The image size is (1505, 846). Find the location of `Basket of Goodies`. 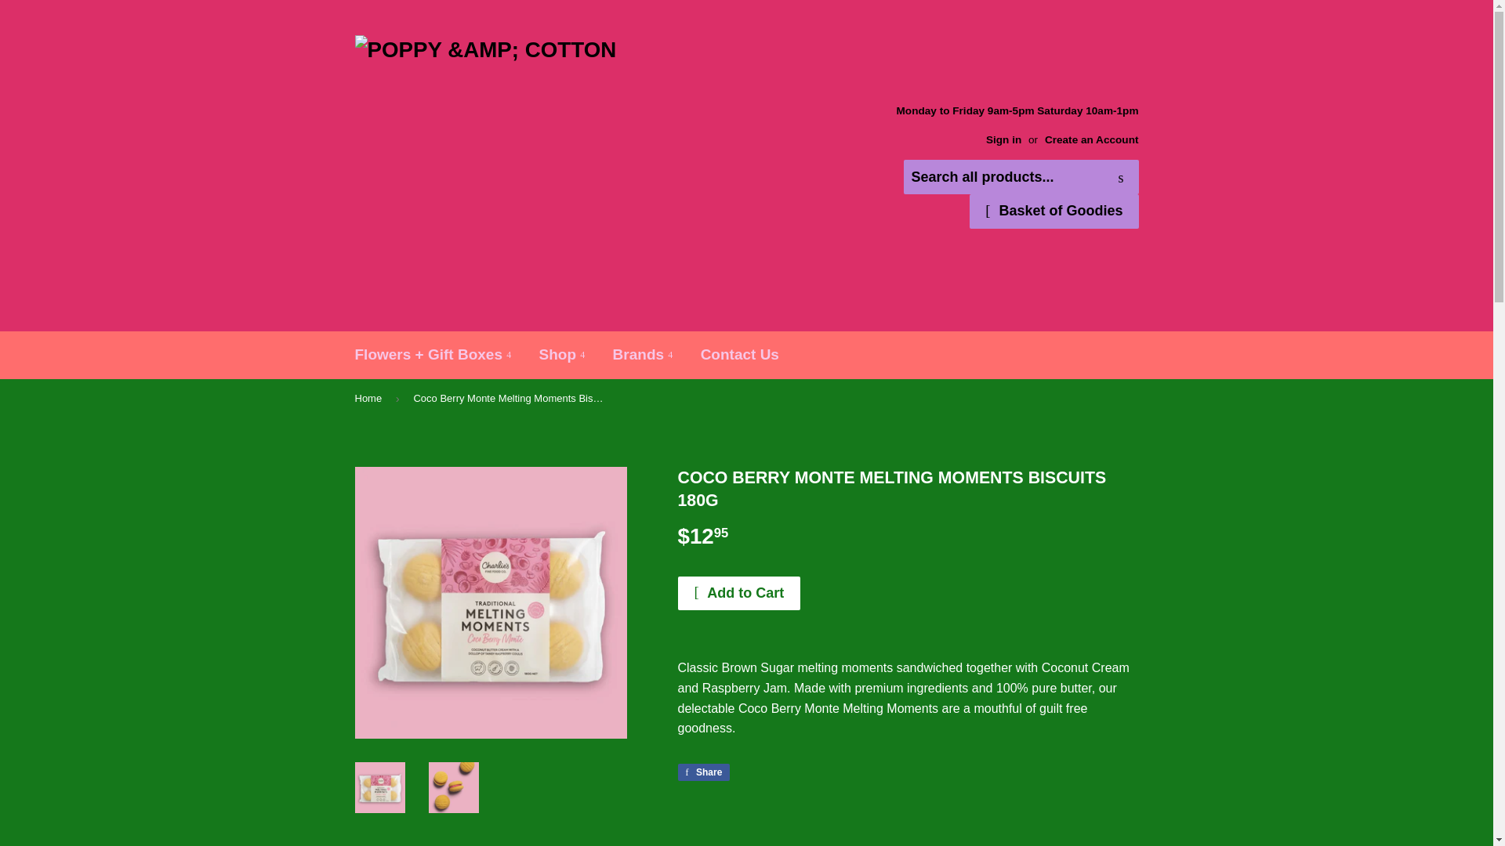

Basket of Goodies is located at coordinates (1053, 211).